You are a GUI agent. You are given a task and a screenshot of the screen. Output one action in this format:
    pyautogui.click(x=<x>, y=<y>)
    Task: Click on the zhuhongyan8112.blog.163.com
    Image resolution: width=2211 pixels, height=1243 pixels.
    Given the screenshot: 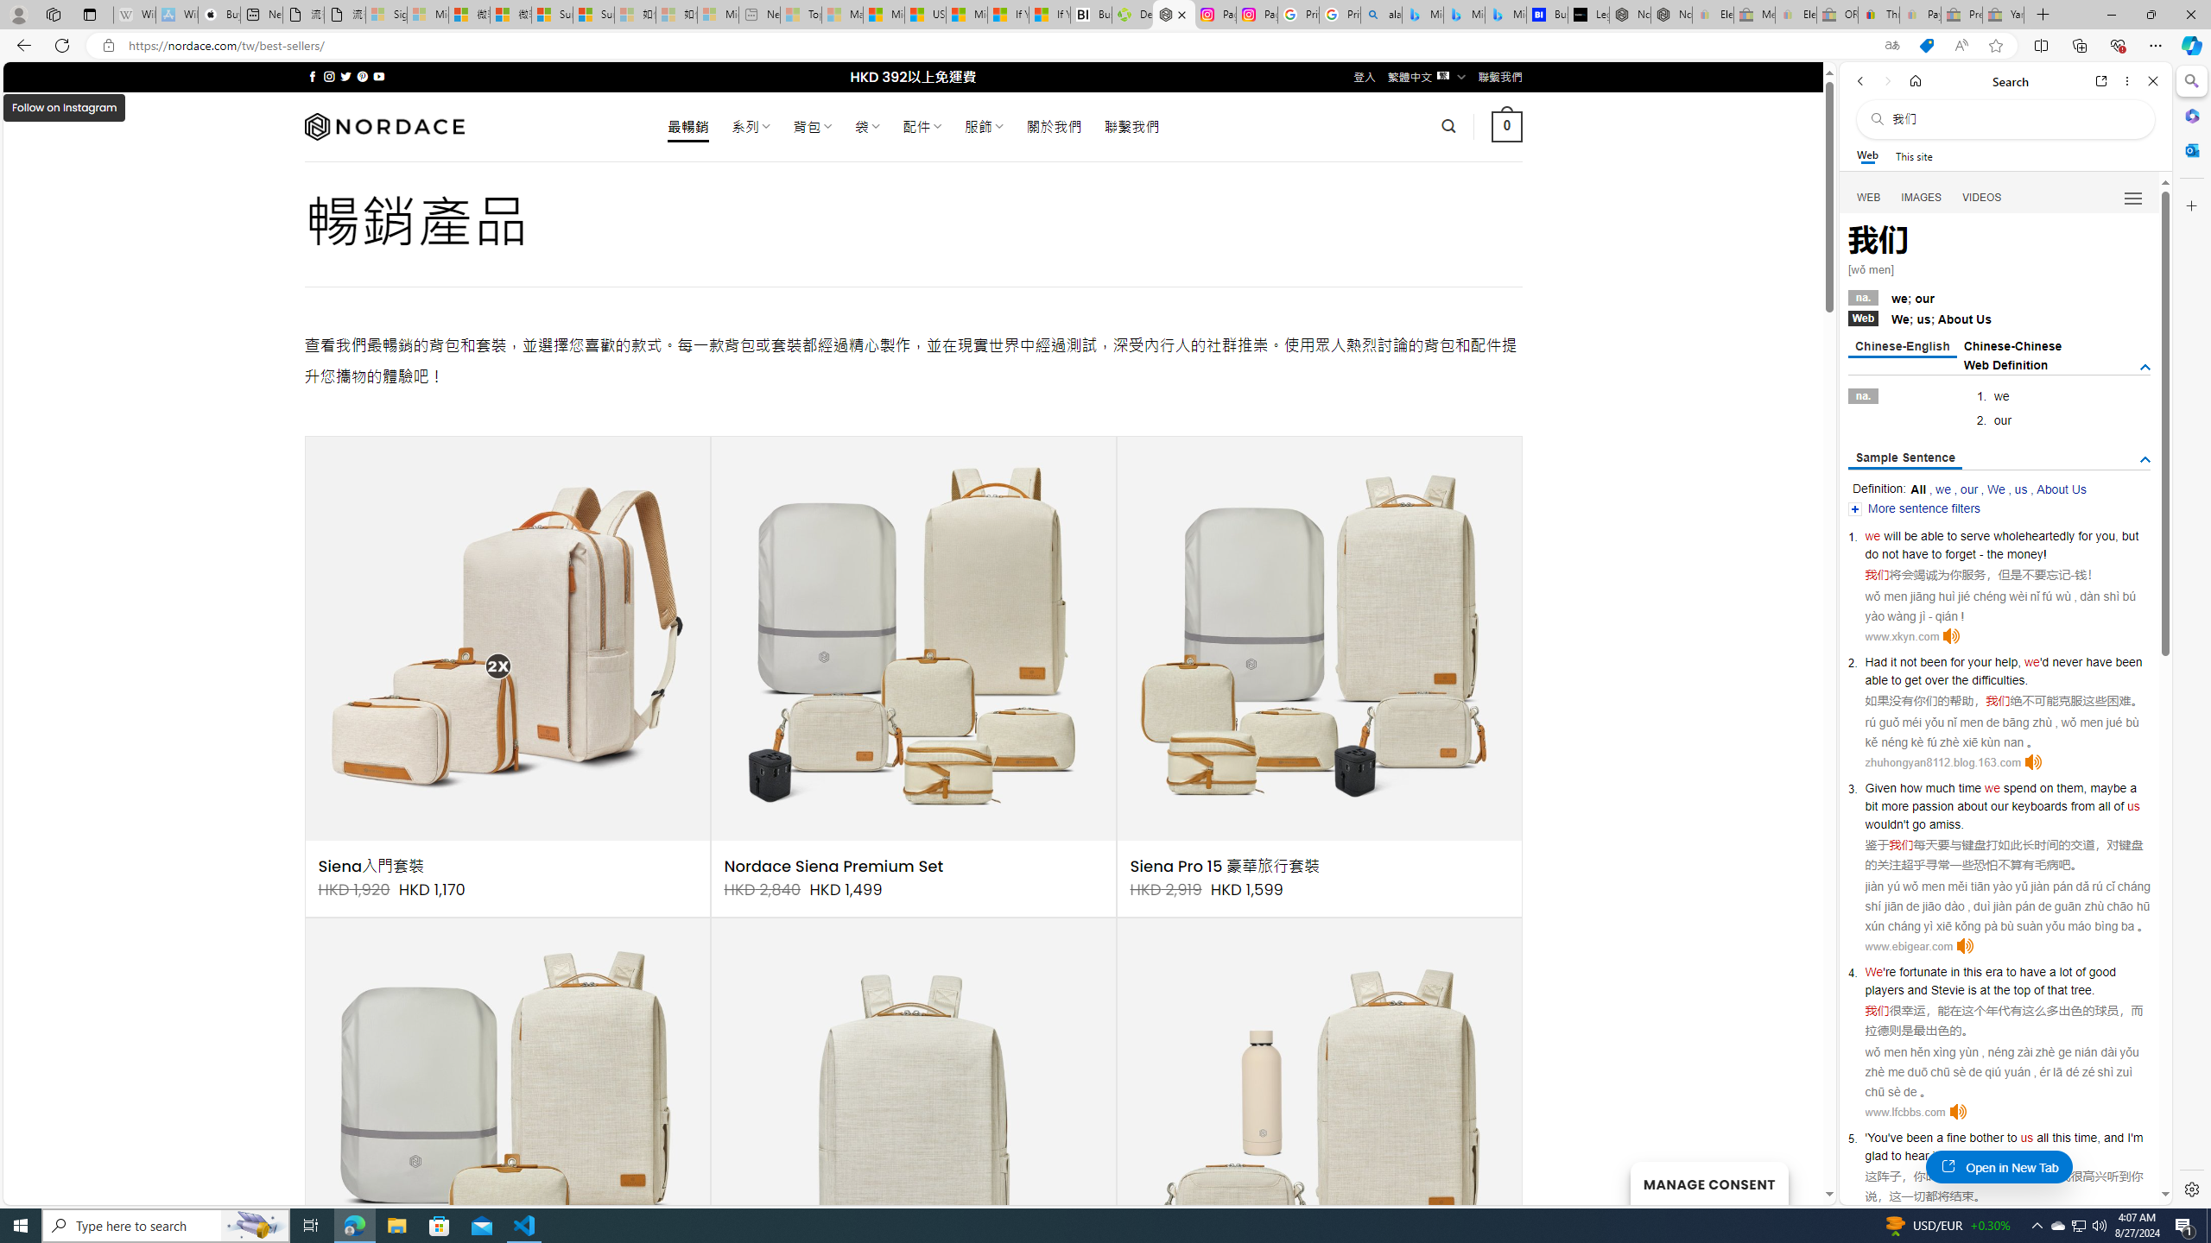 What is the action you would take?
    pyautogui.click(x=1942, y=762)
    